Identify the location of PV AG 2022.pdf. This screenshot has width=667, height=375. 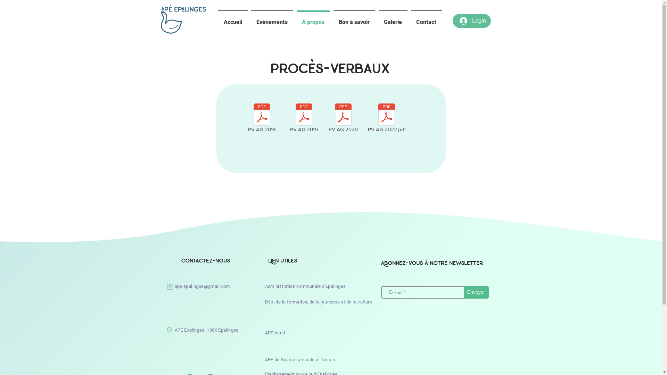
(387, 119).